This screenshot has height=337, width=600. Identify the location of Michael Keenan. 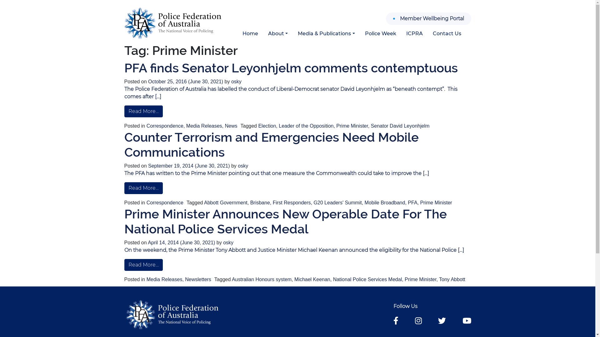
(312, 280).